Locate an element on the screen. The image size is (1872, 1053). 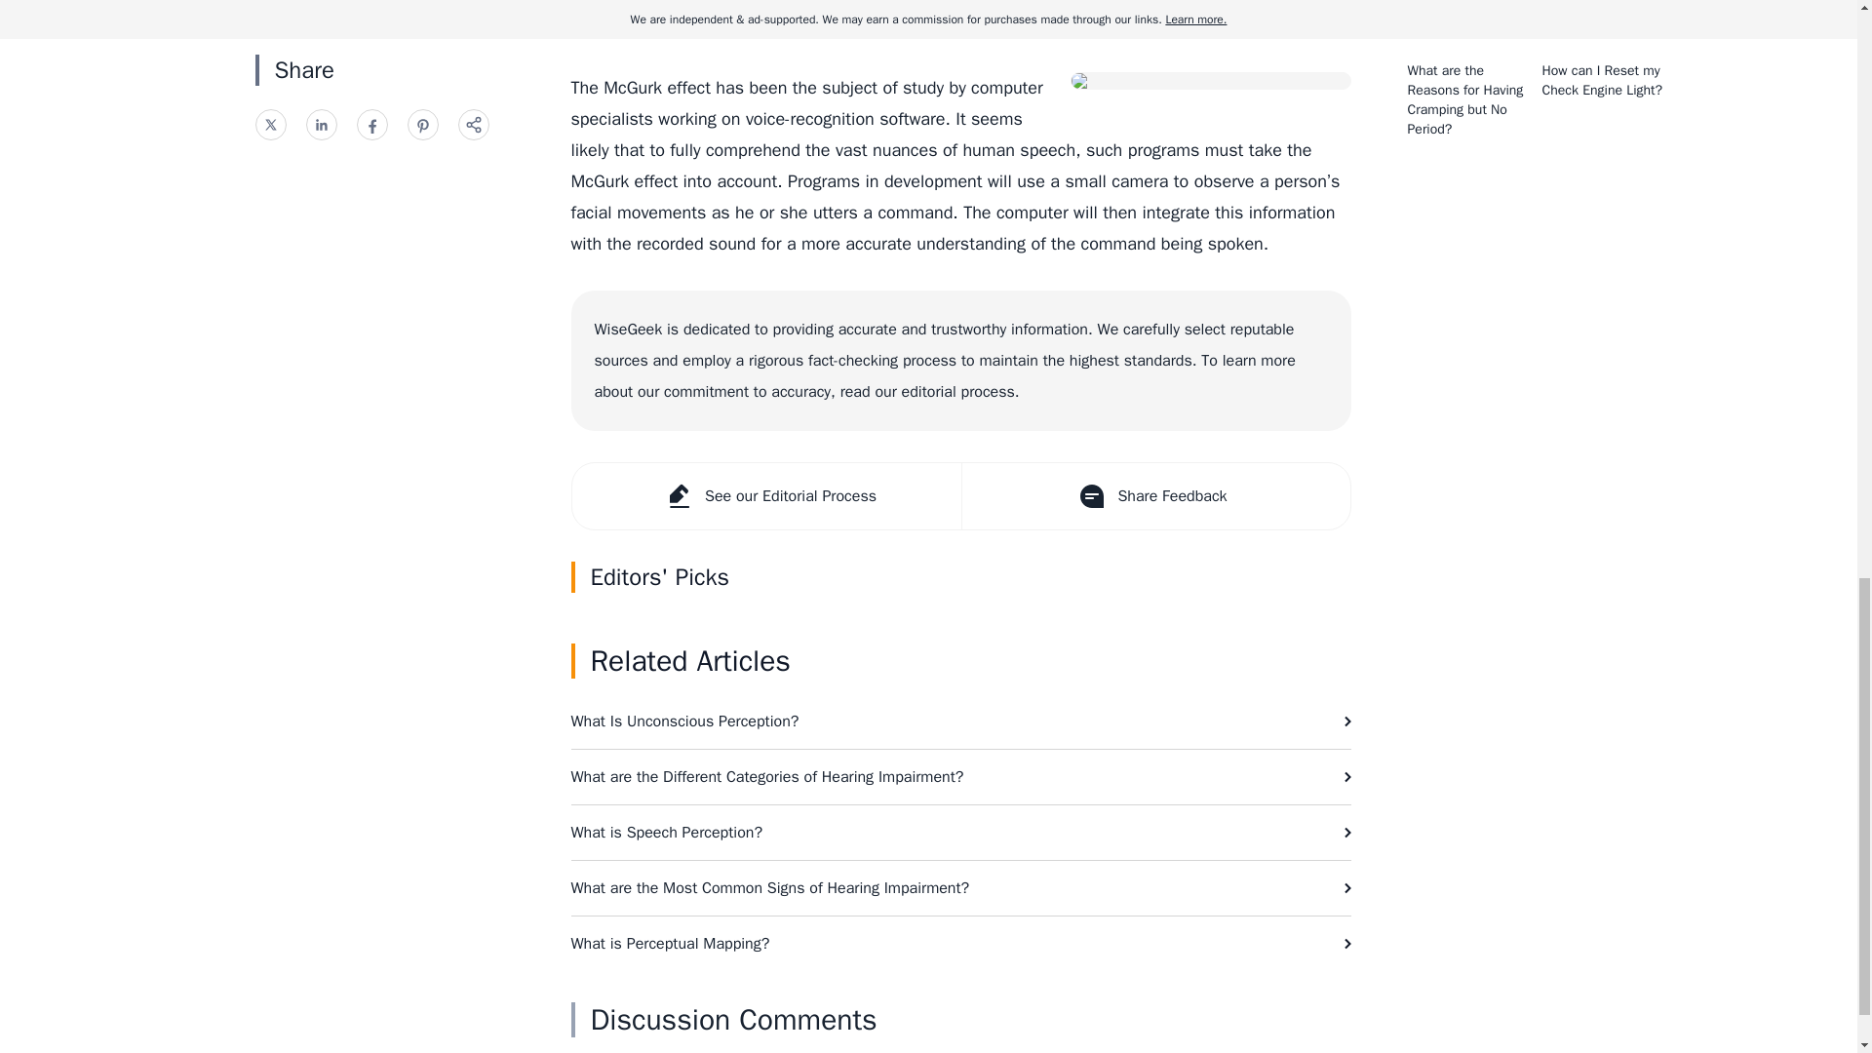
See our Editorial Process is located at coordinates (764, 496).